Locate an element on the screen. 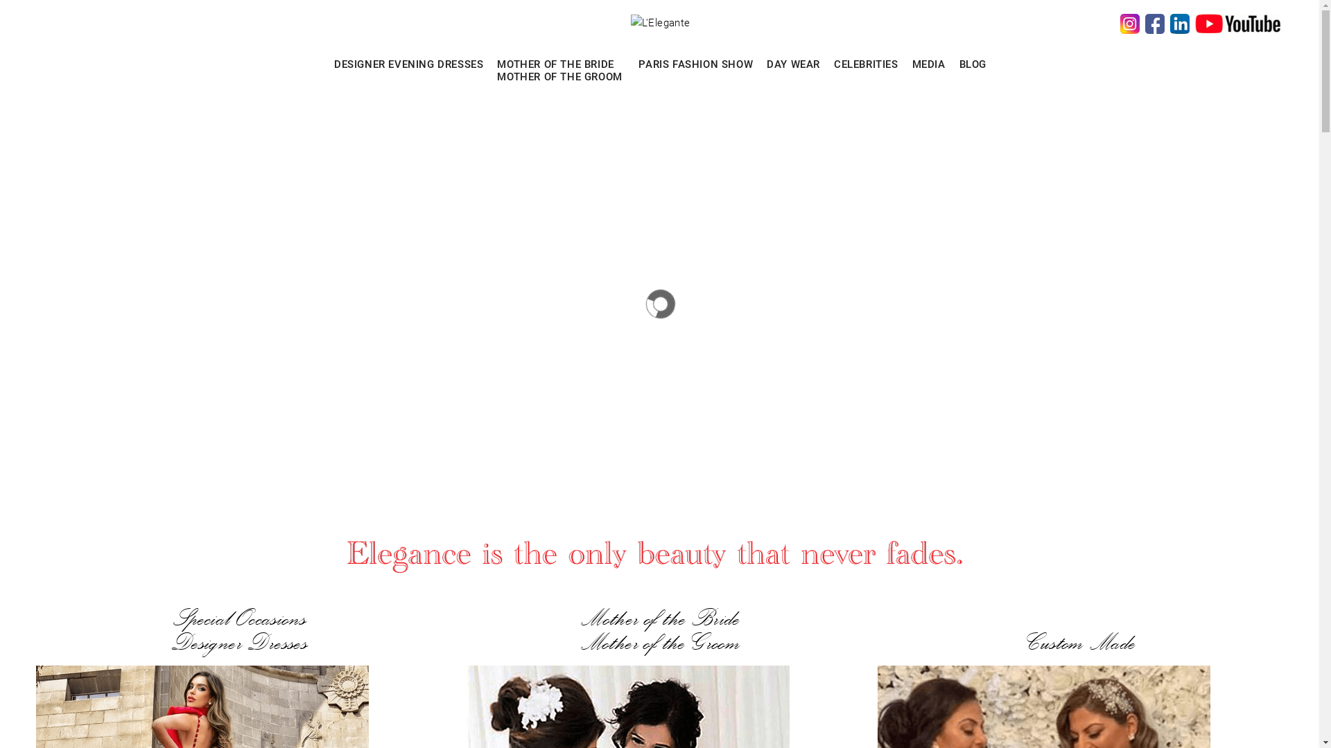 The width and height of the screenshot is (1331, 748). Linkedin is located at coordinates (1180, 23).